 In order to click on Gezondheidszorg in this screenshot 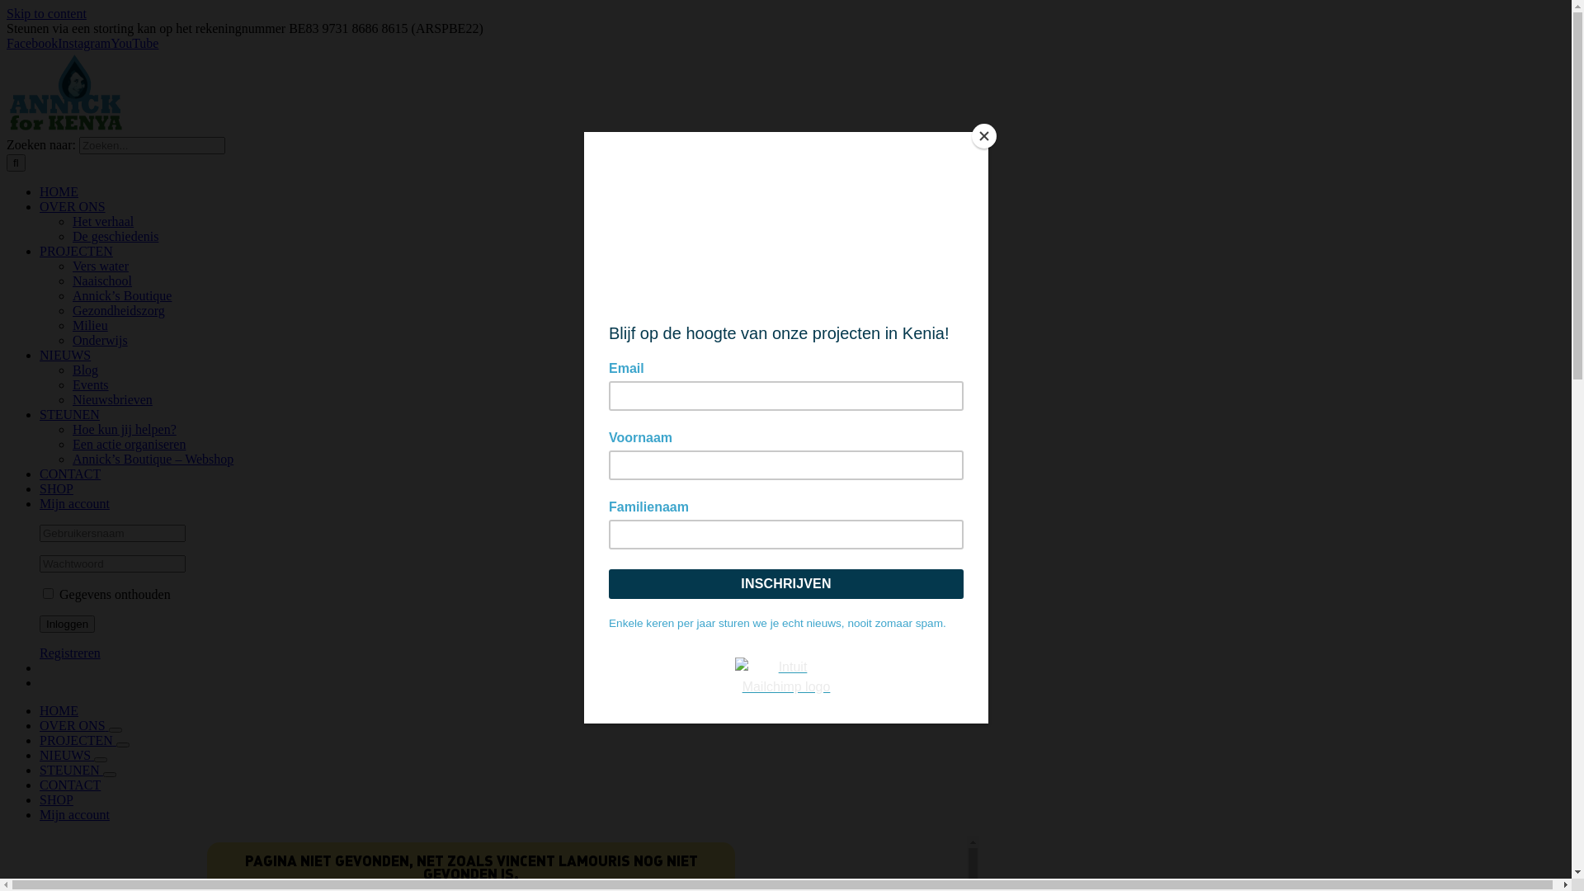, I will do `click(119, 310)`.